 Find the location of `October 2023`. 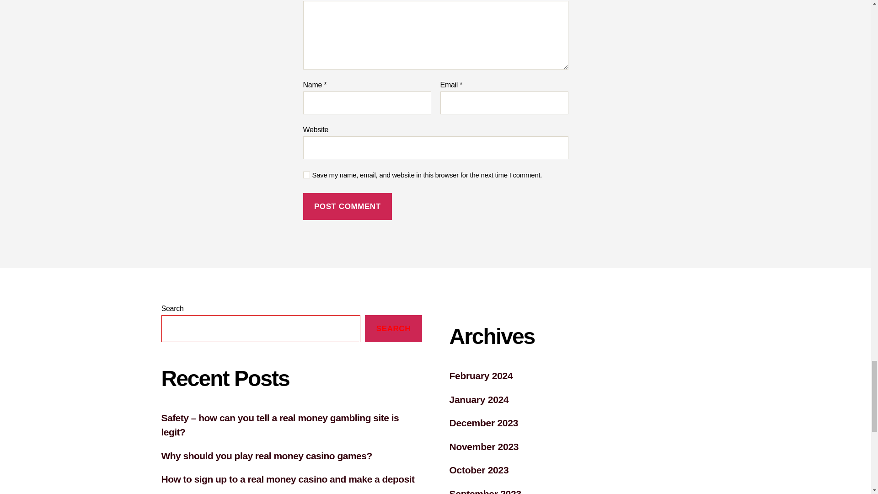

October 2023 is located at coordinates (478, 470).